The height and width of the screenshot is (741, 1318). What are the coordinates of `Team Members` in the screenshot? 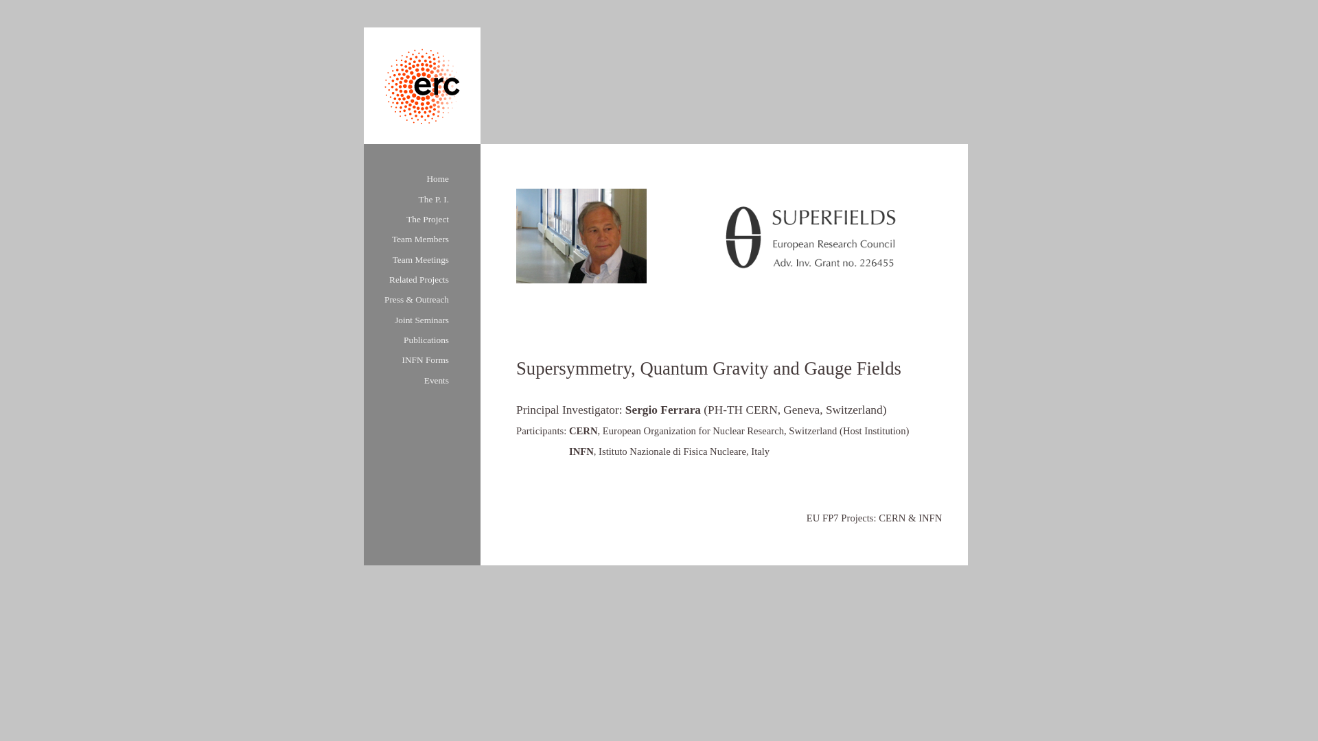 It's located at (420, 239).